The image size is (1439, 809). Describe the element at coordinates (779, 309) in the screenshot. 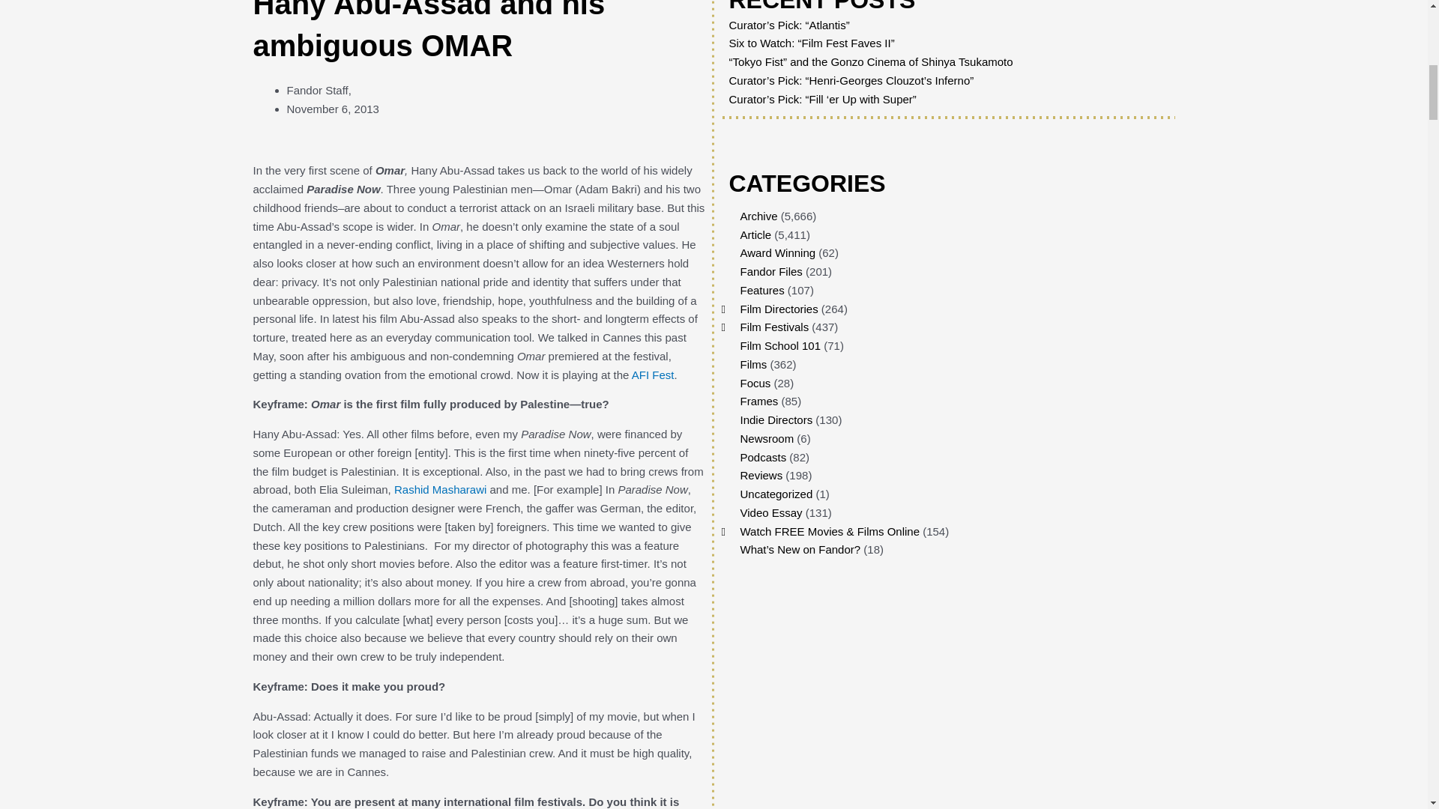

I see `Film Directories` at that location.